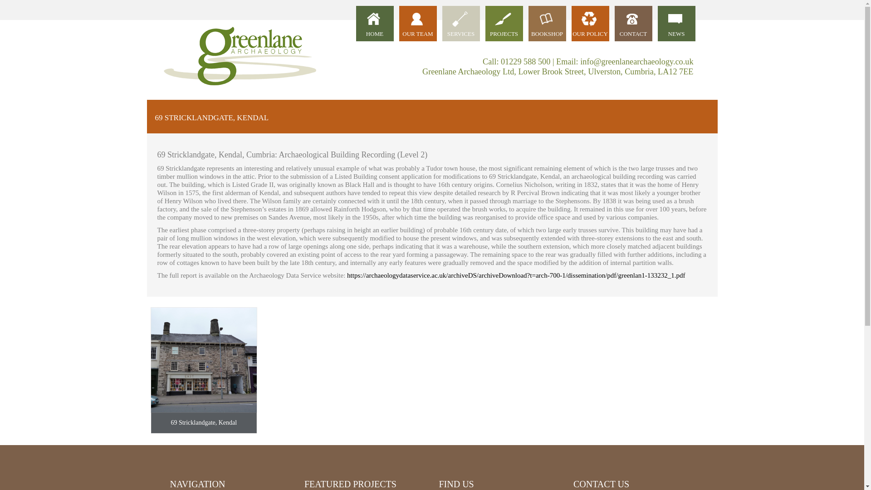  Describe the element at coordinates (632, 23) in the screenshot. I see `CONTACT` at that location.